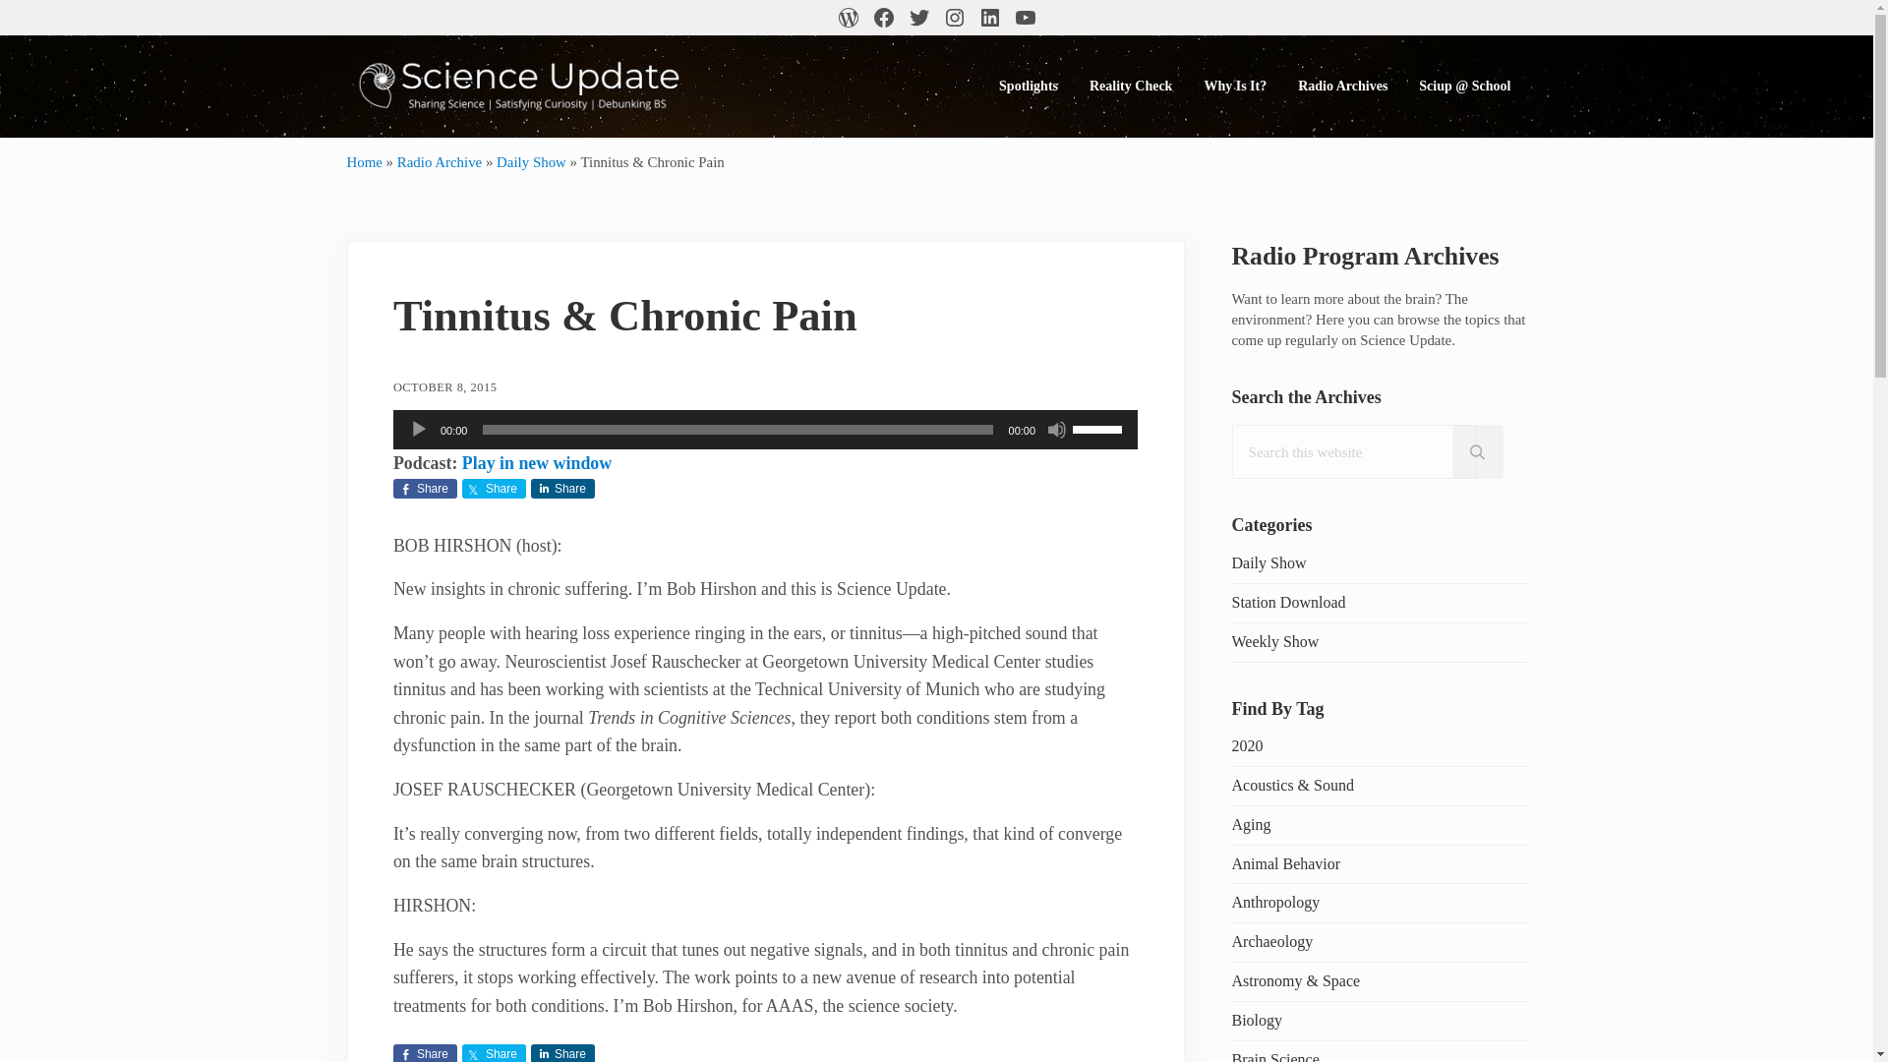 The height and width of the screenshot is (1062, 1888). I want to click on Twitter, so click(918, 18).